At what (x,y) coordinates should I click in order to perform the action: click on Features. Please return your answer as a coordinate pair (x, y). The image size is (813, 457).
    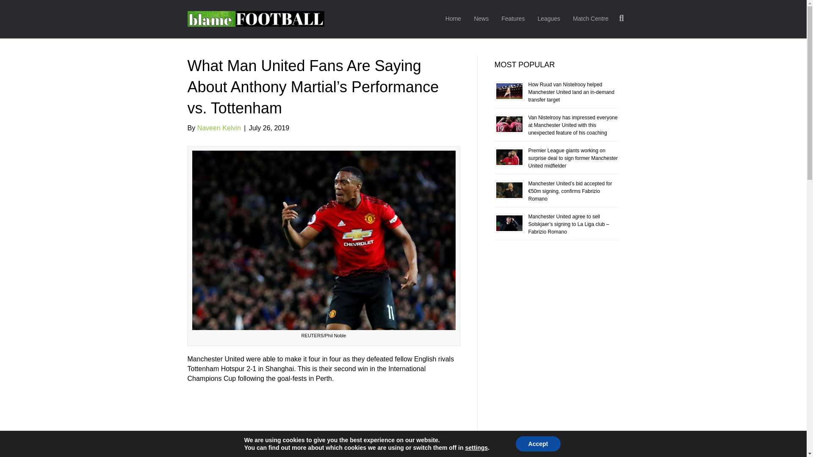
    Looking at the image, I should click on (513, 19).